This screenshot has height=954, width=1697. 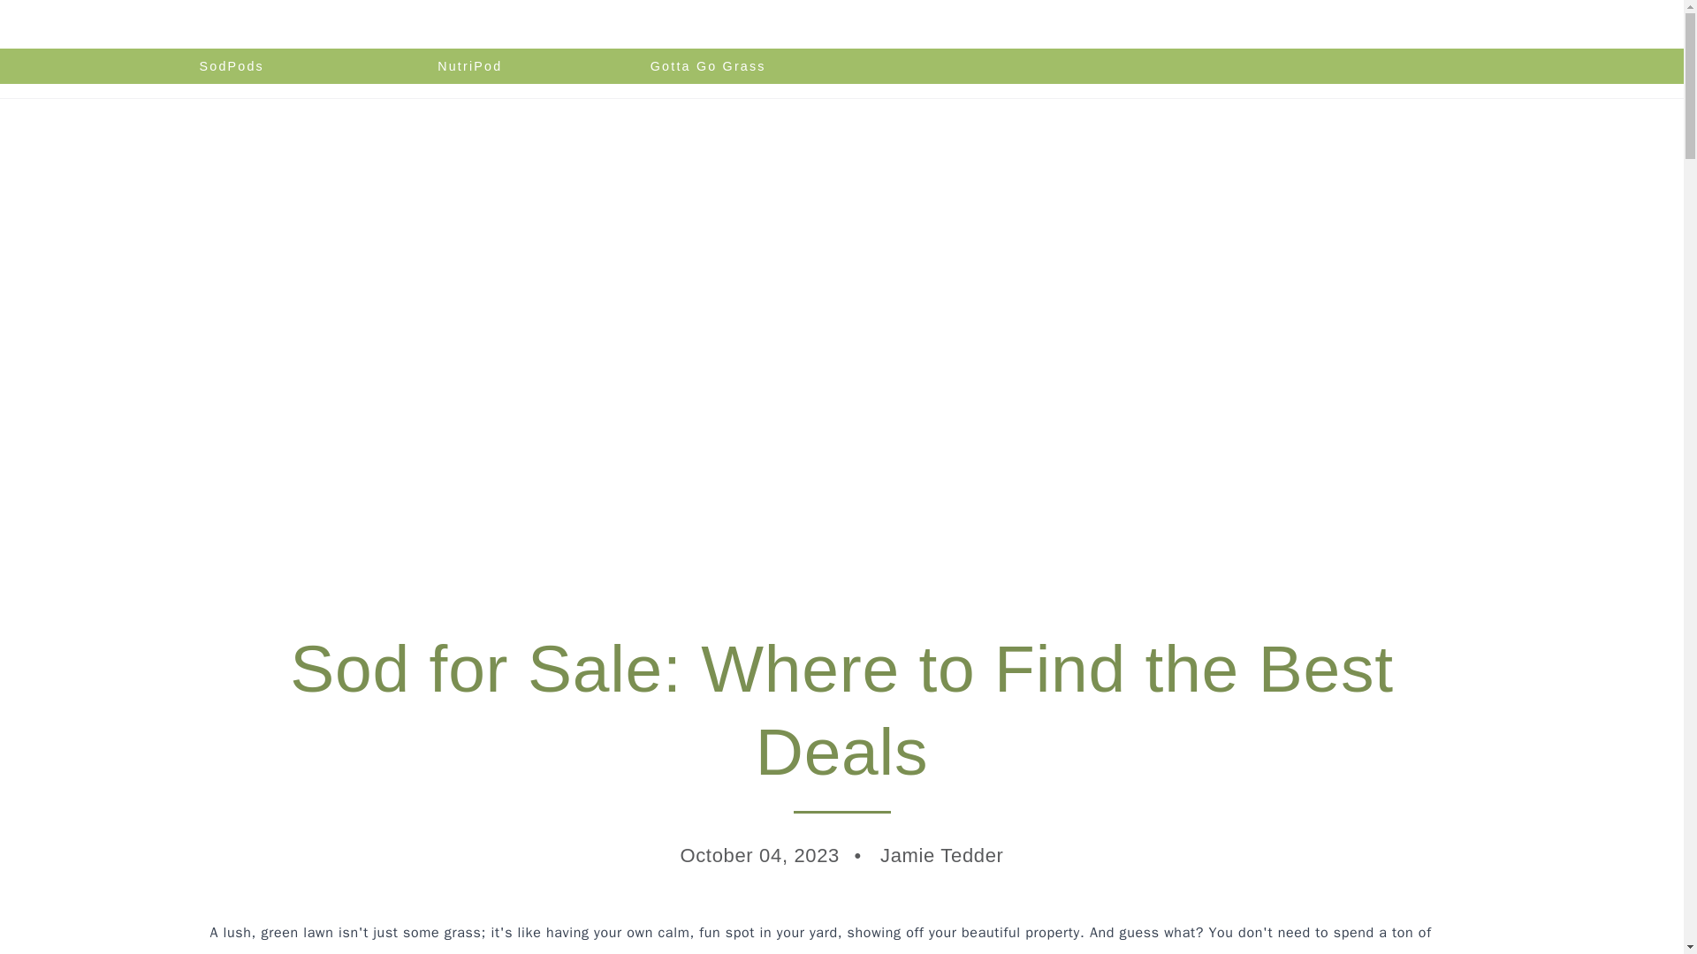 I want to click on SHOP, so click(x=926, y=66).